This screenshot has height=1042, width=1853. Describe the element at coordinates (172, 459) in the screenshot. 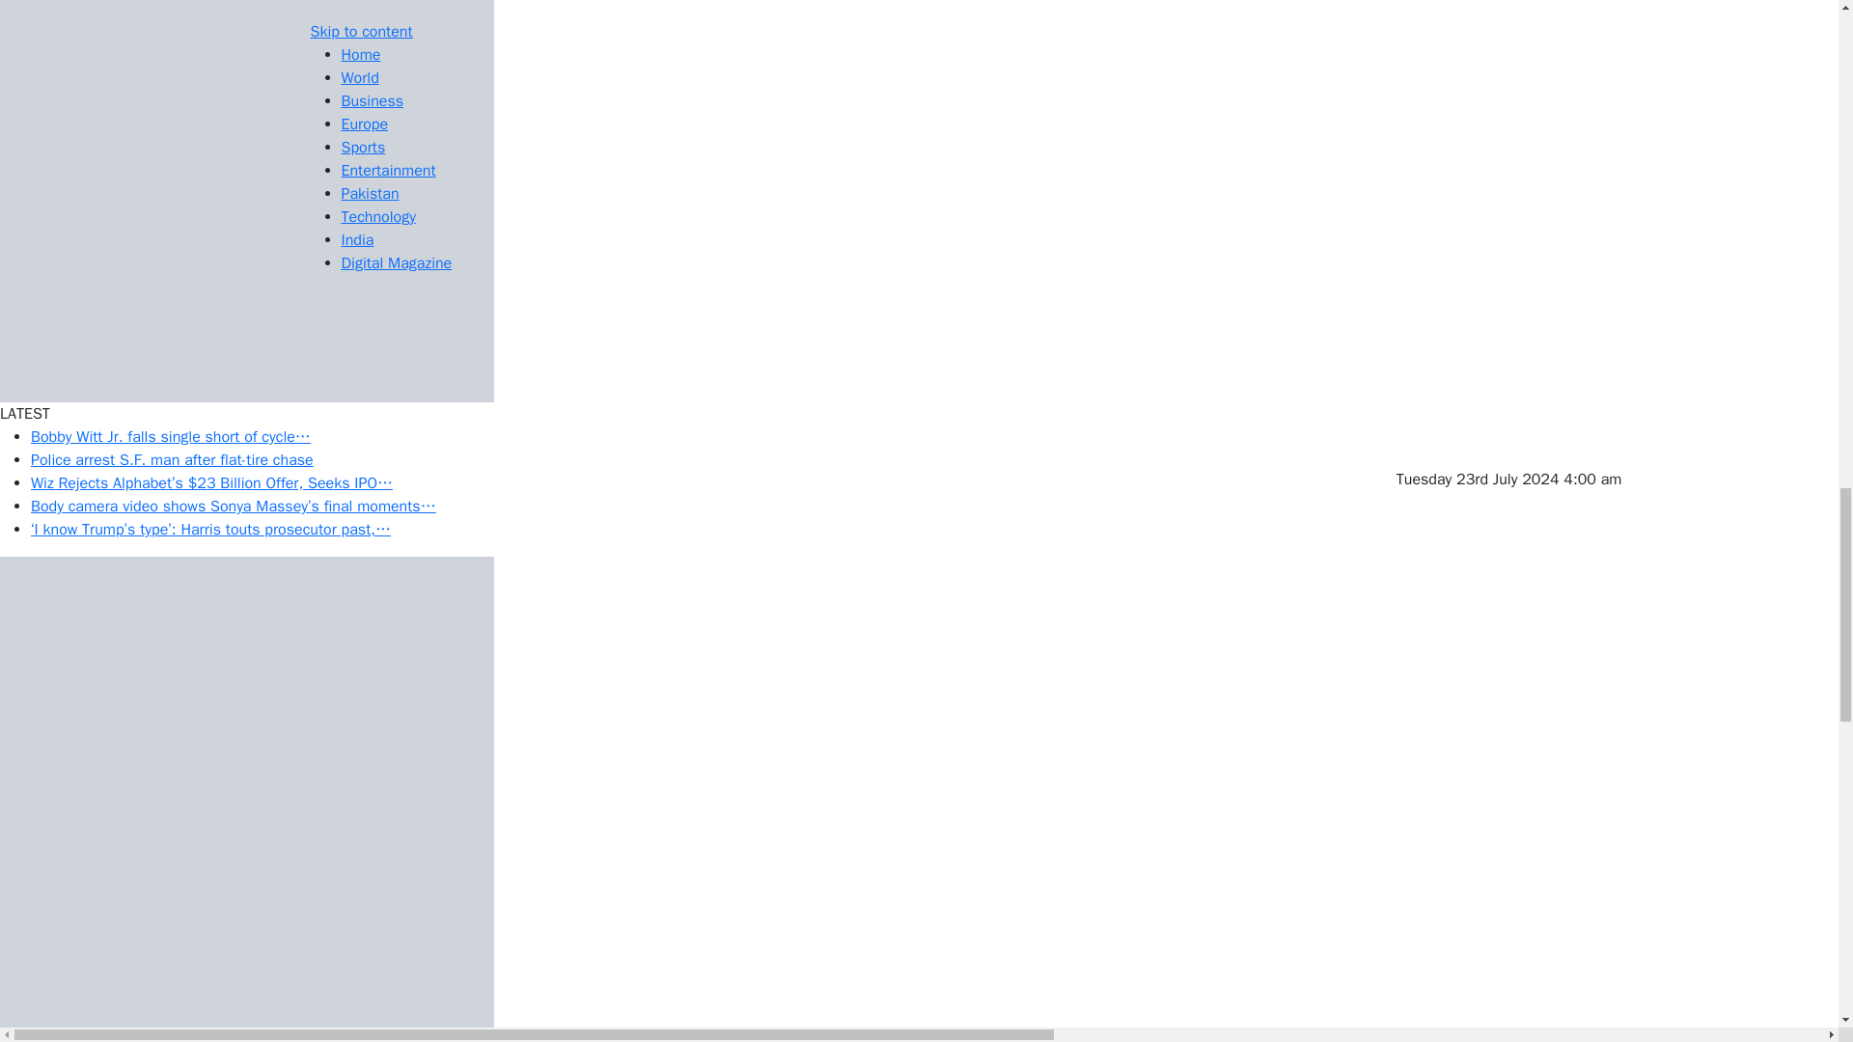

I see `Police arrest S.F. man after flat-tire chase` at that location.